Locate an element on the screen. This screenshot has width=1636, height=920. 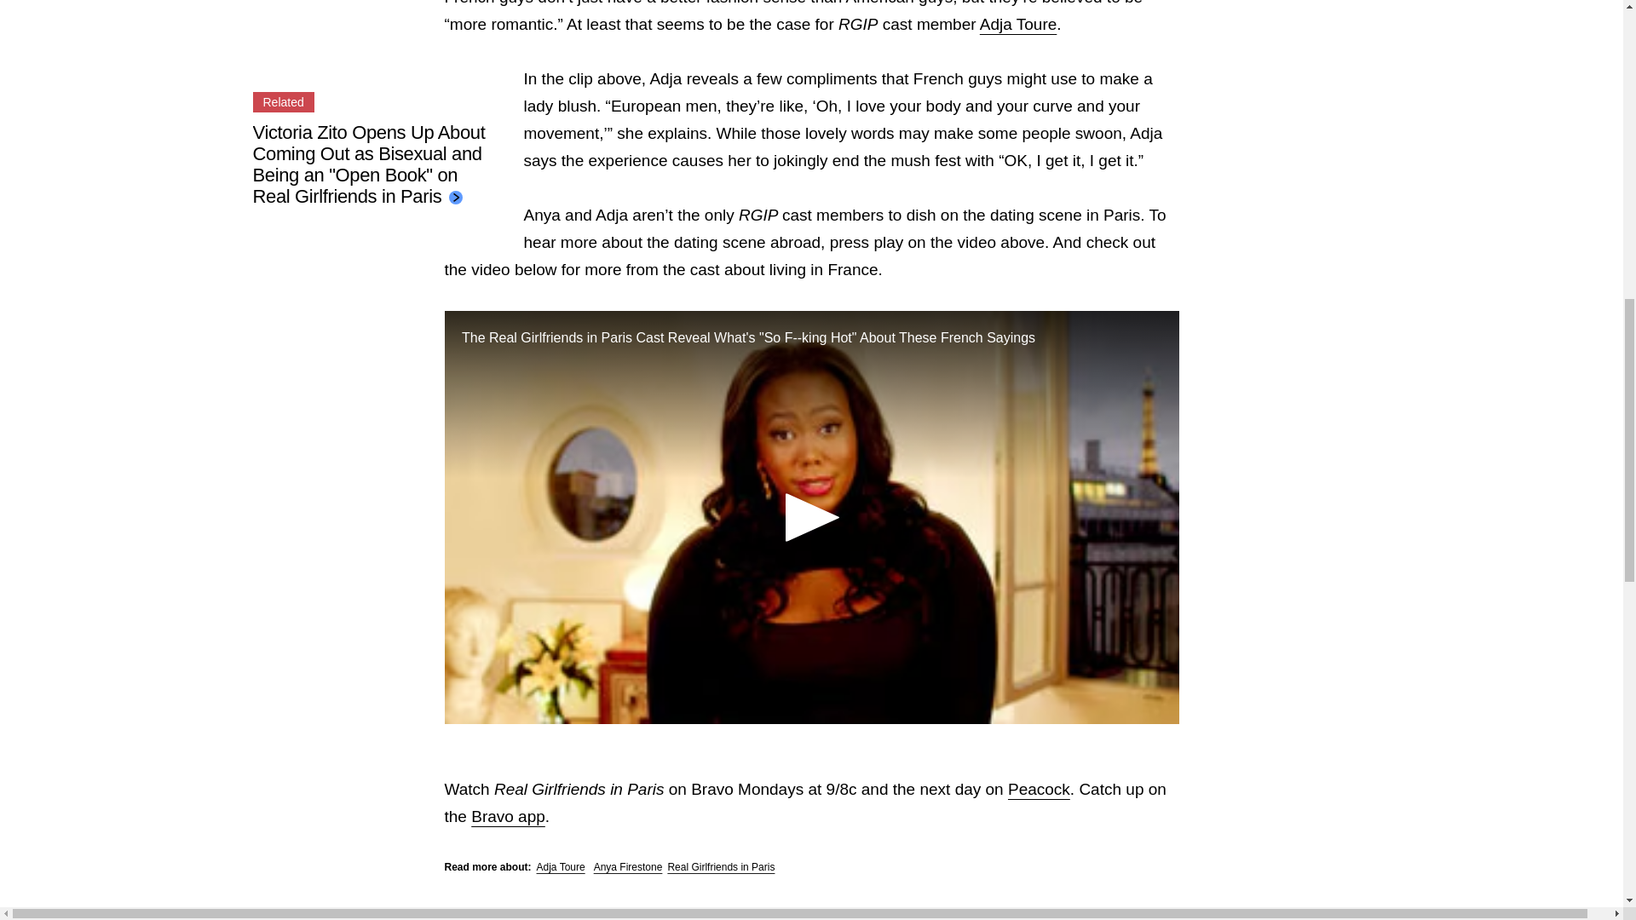
Adja Toure is located at coordinates (561, 866).